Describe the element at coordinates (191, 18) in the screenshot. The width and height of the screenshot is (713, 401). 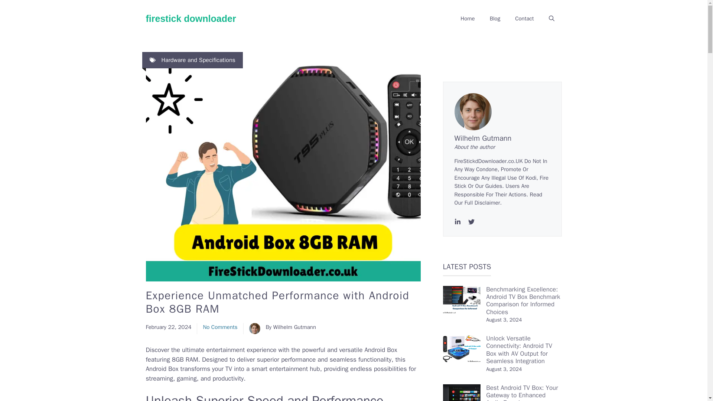
I see `firestick downloader` at that location.